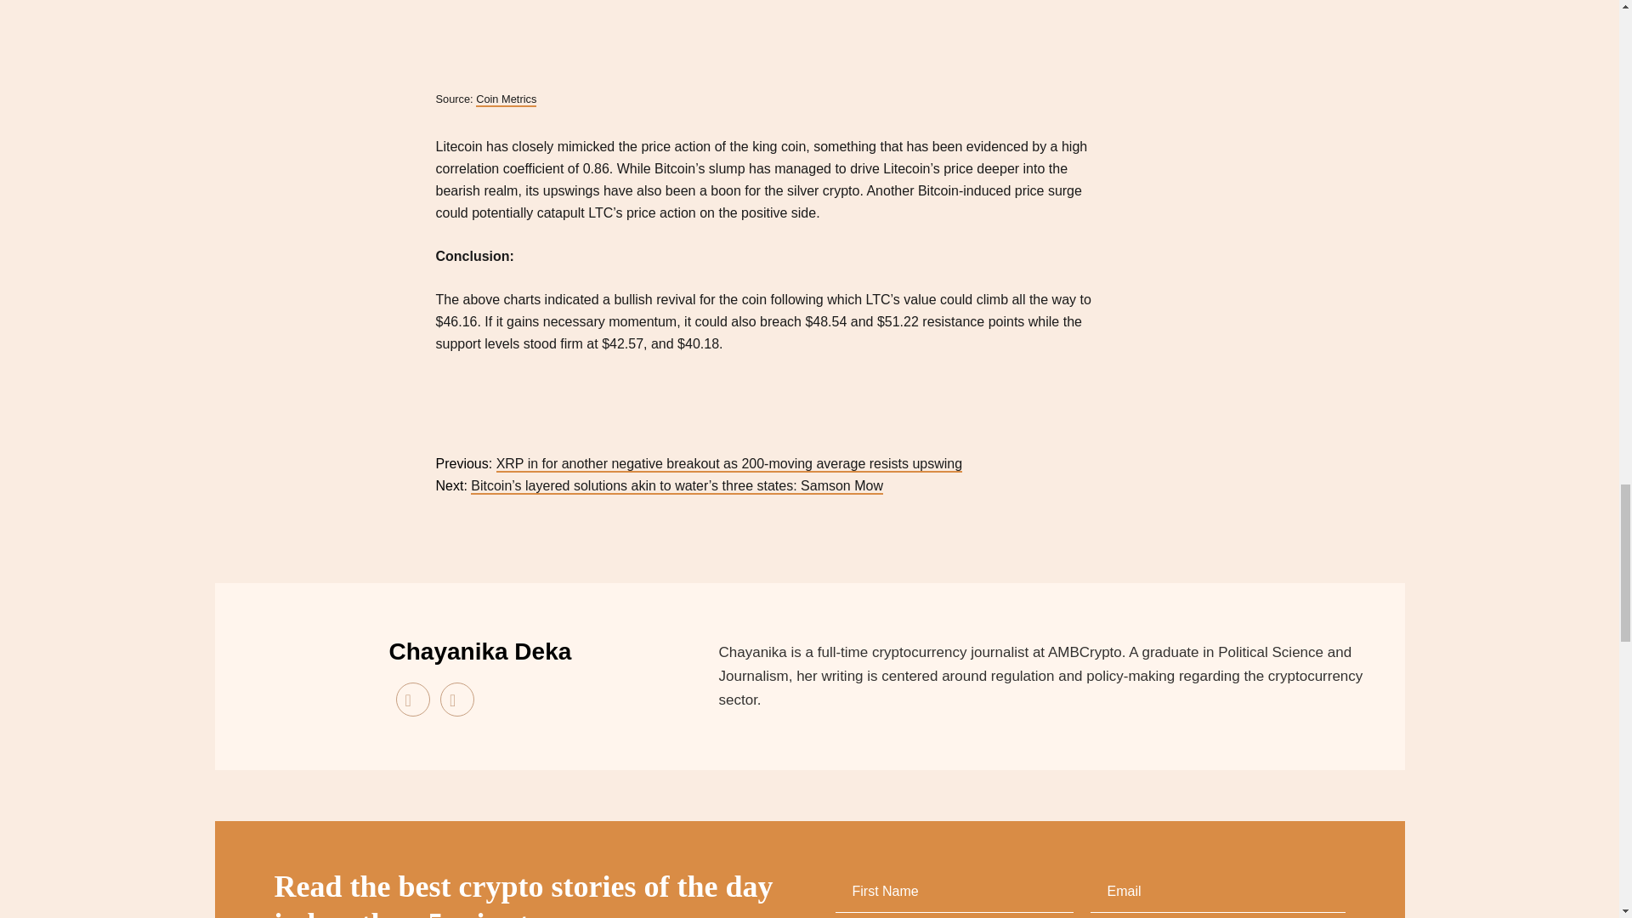 Image resolution: width=1632 pixels, height=918 pixels. I want to click on Coin Metrics, so click(507, 100).